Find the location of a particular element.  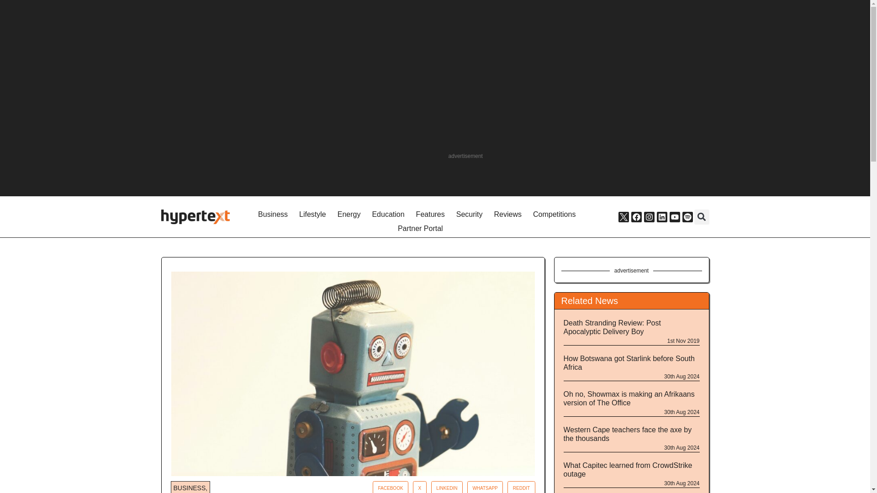

Reviews is located at coordinates (508, 215).